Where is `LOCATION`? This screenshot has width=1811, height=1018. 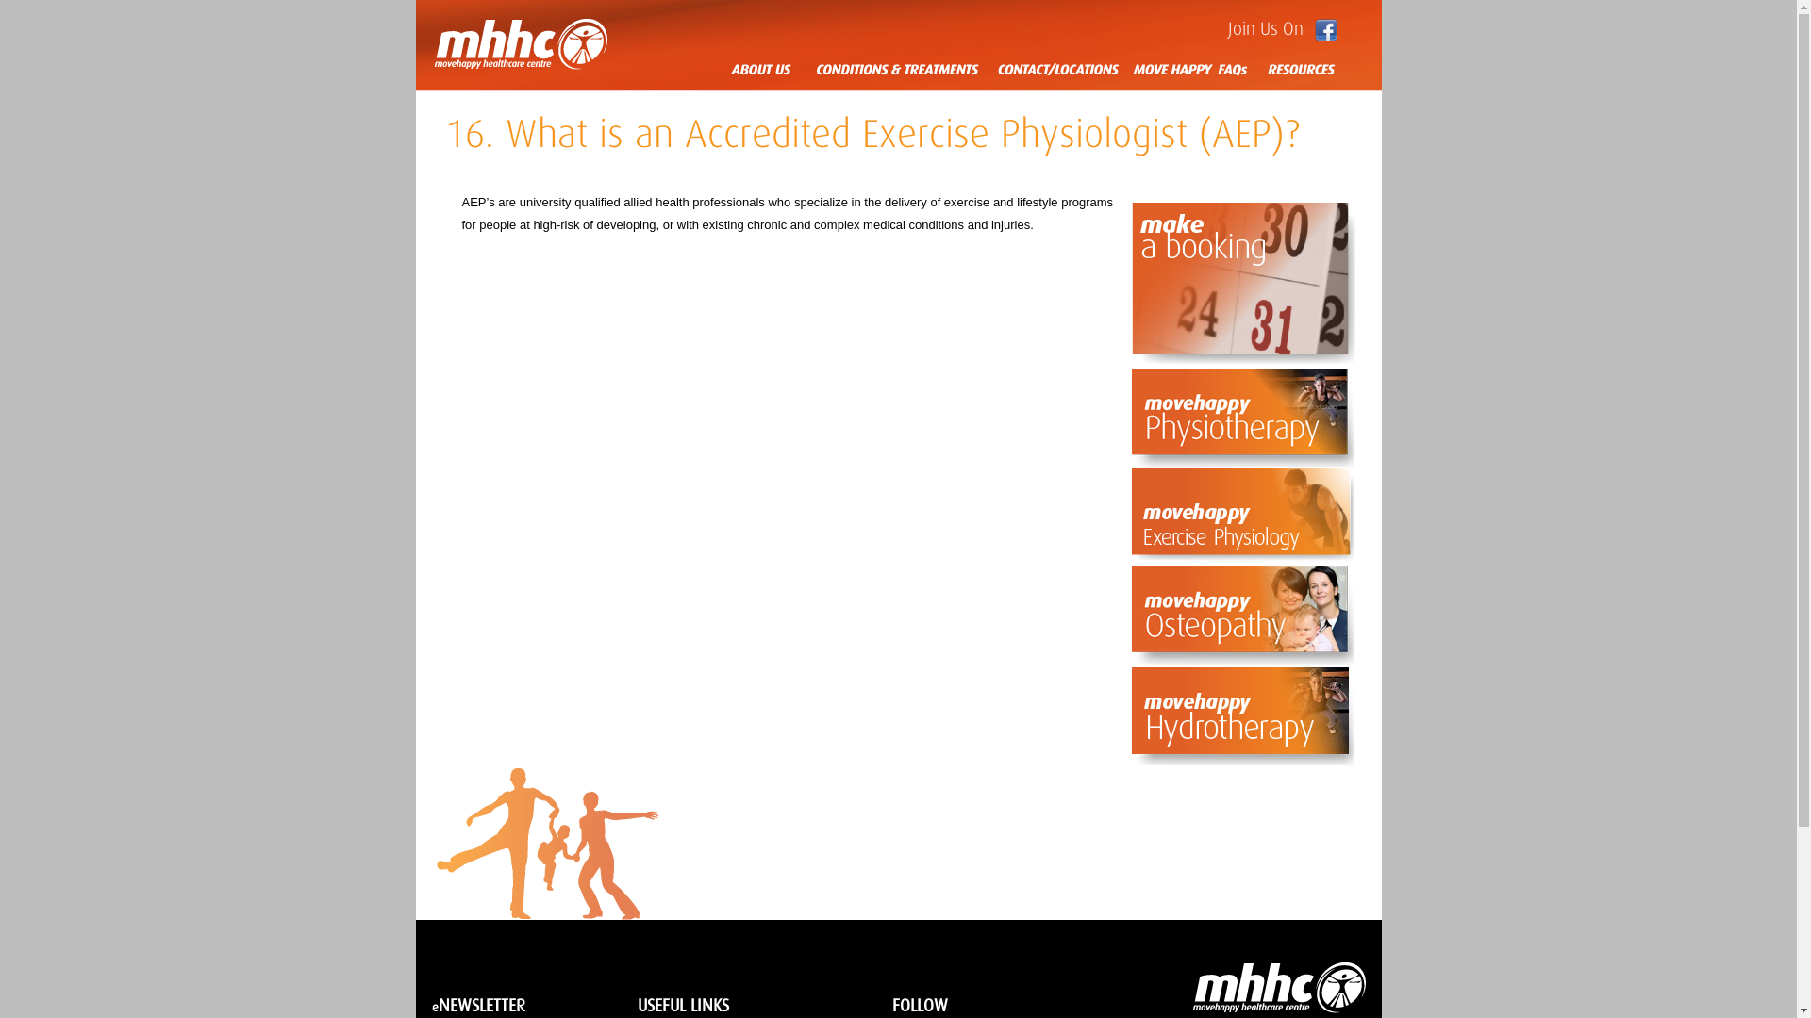 LOCATION is located at coordinates (1049, 68).